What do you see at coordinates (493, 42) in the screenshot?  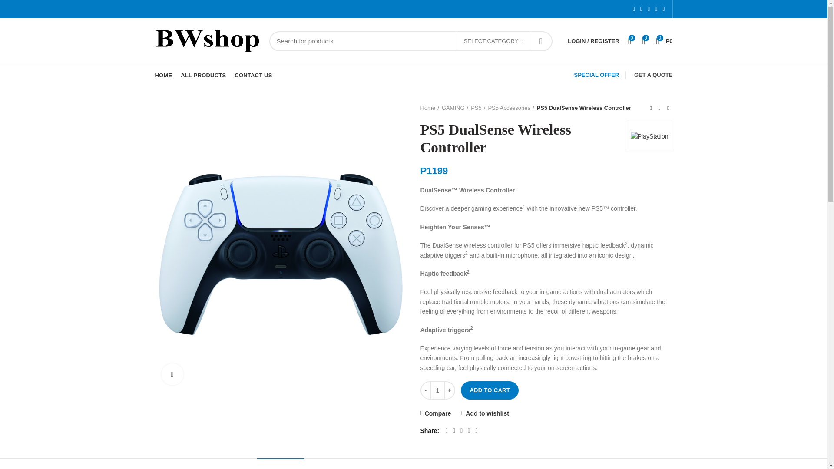 I see `SELECT CATEGORY` at bounding box center [493, 42].